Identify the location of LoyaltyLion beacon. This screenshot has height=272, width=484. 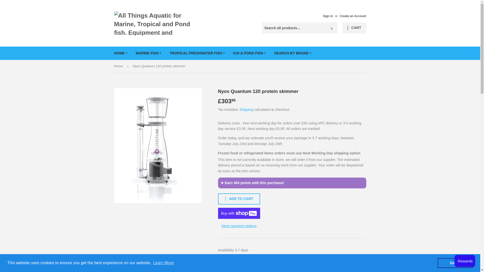
(465, 261).